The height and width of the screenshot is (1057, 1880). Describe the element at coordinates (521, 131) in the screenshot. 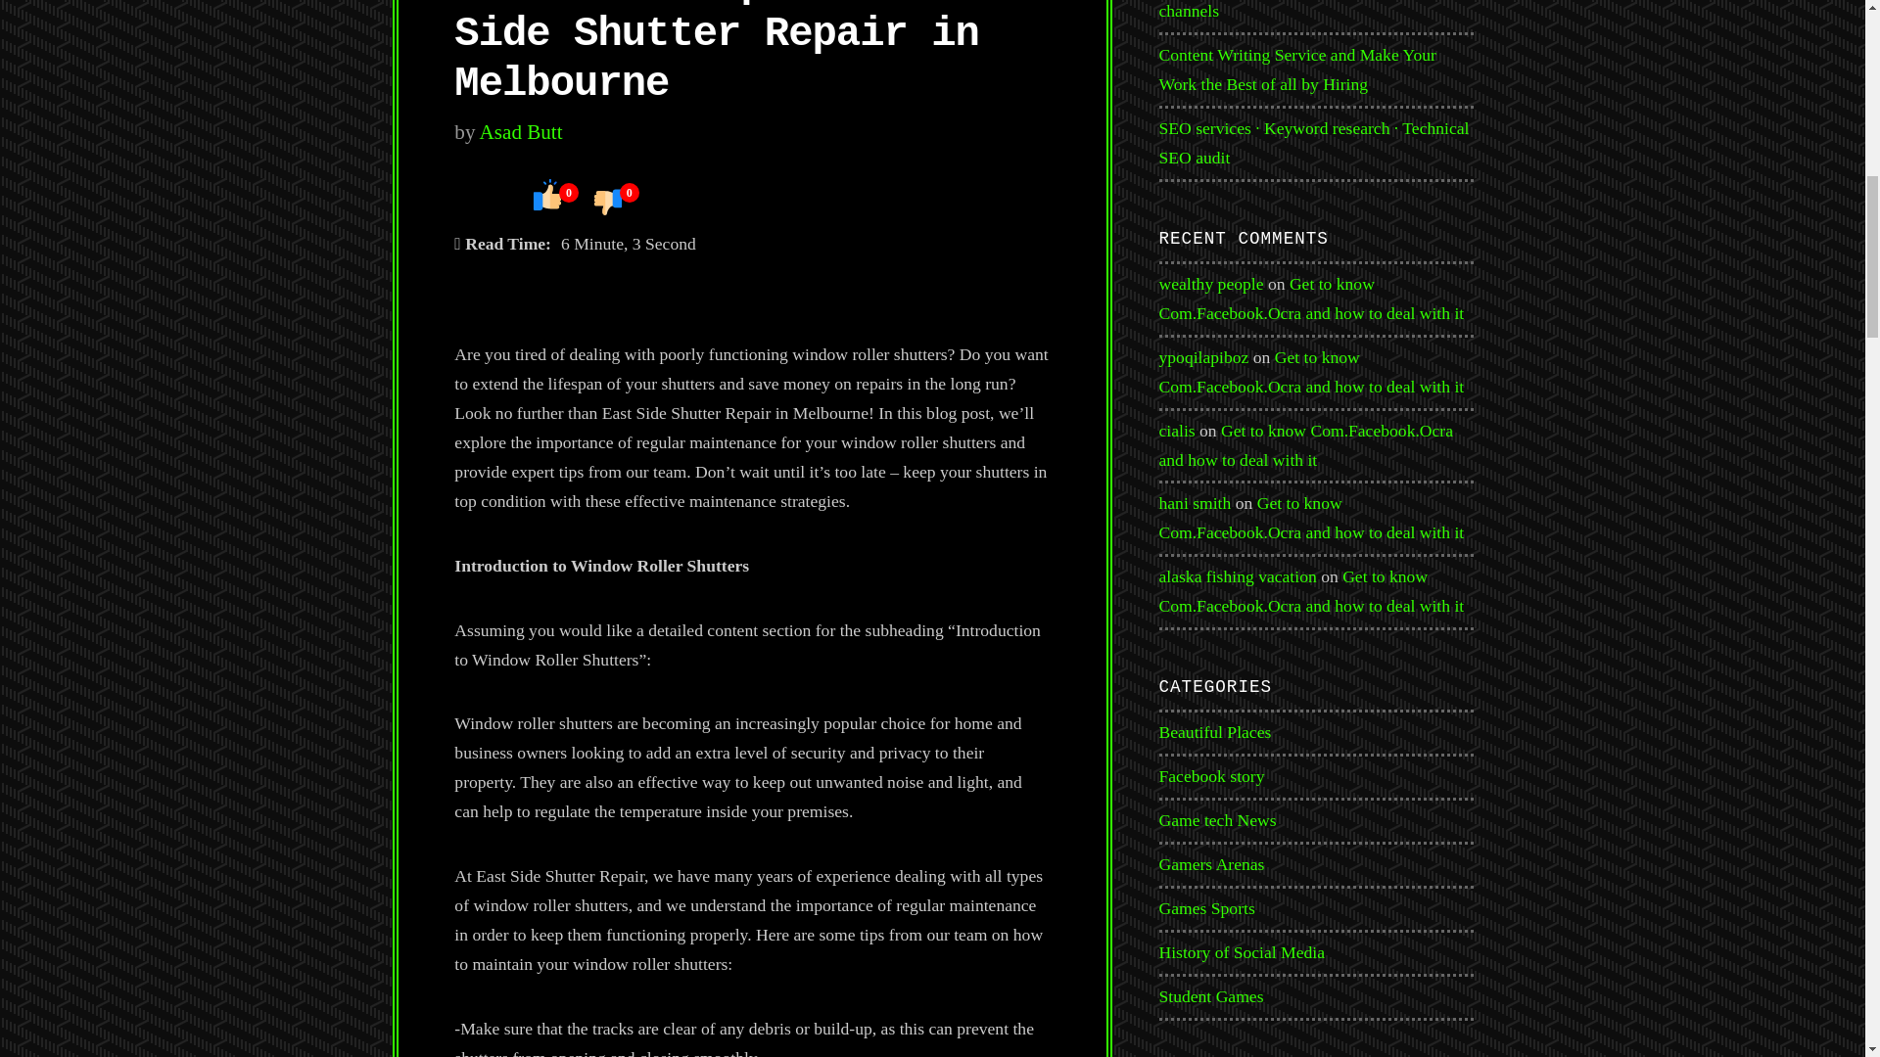

I see `Posts by asad butt` at that location.